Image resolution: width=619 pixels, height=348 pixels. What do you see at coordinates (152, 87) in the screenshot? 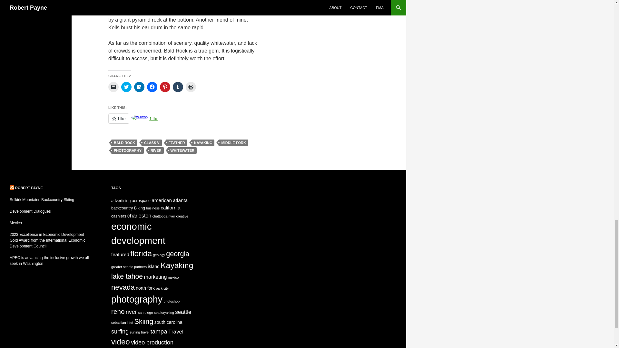
I see `Click to share on Facebook` at bounding box center [152, 87].